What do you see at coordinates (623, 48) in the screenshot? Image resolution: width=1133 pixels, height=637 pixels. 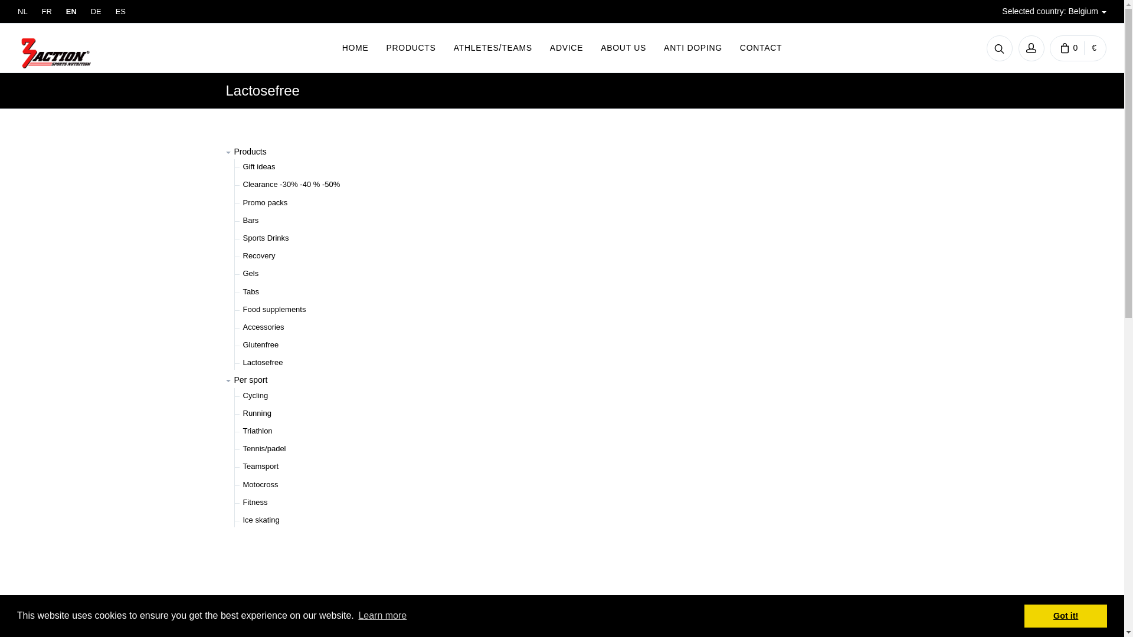 I see `ABOUT US` at bounding box center [623, 48].